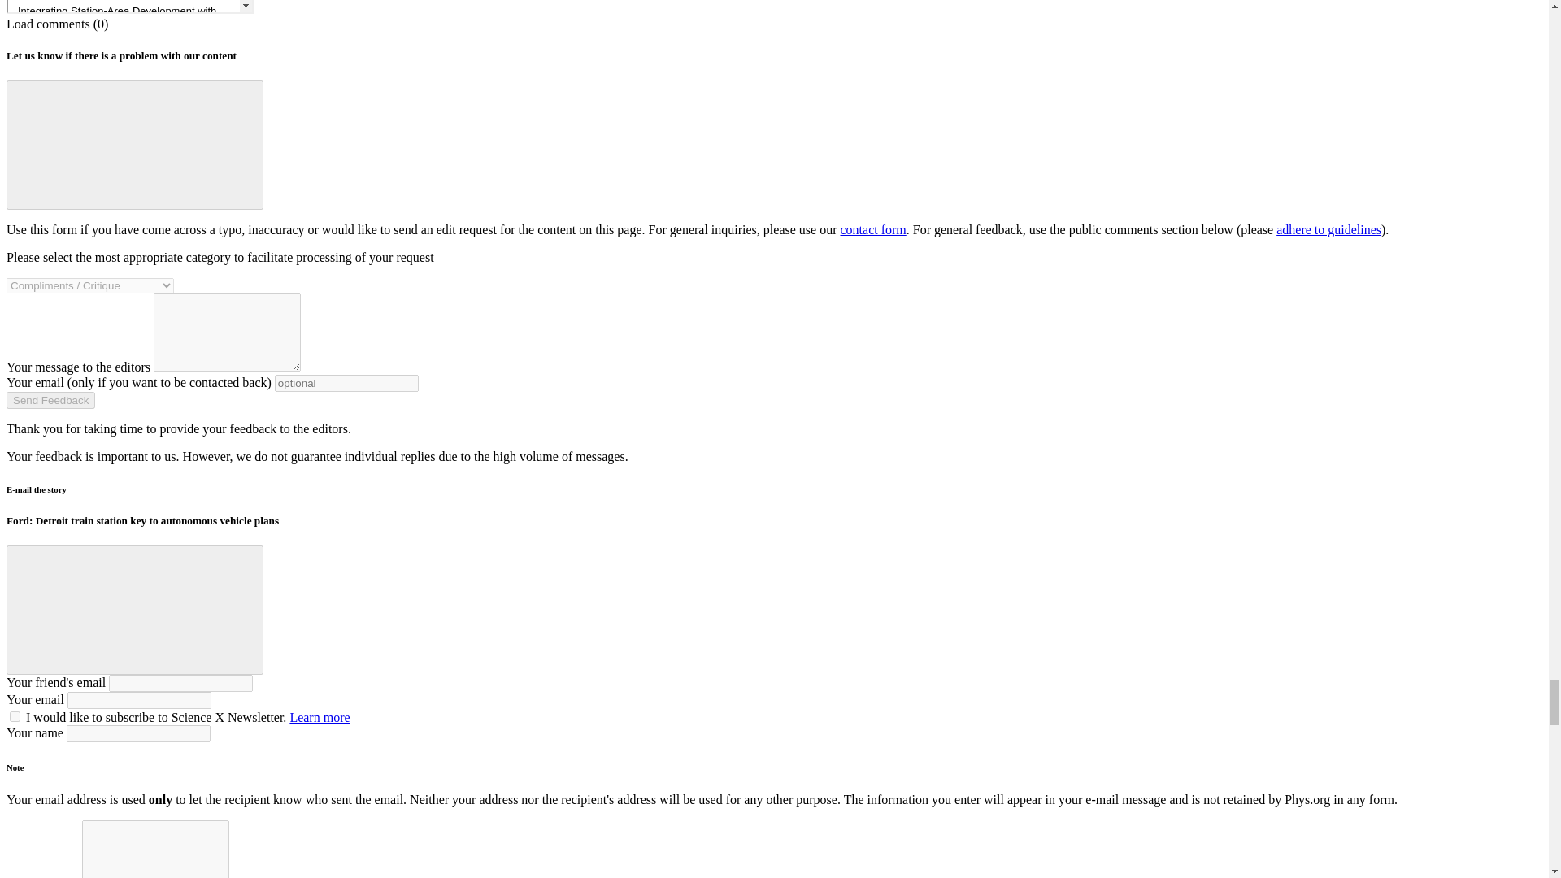  Describe the element at coordinates (15, 715) in the screenshot. I see `1` at that location.